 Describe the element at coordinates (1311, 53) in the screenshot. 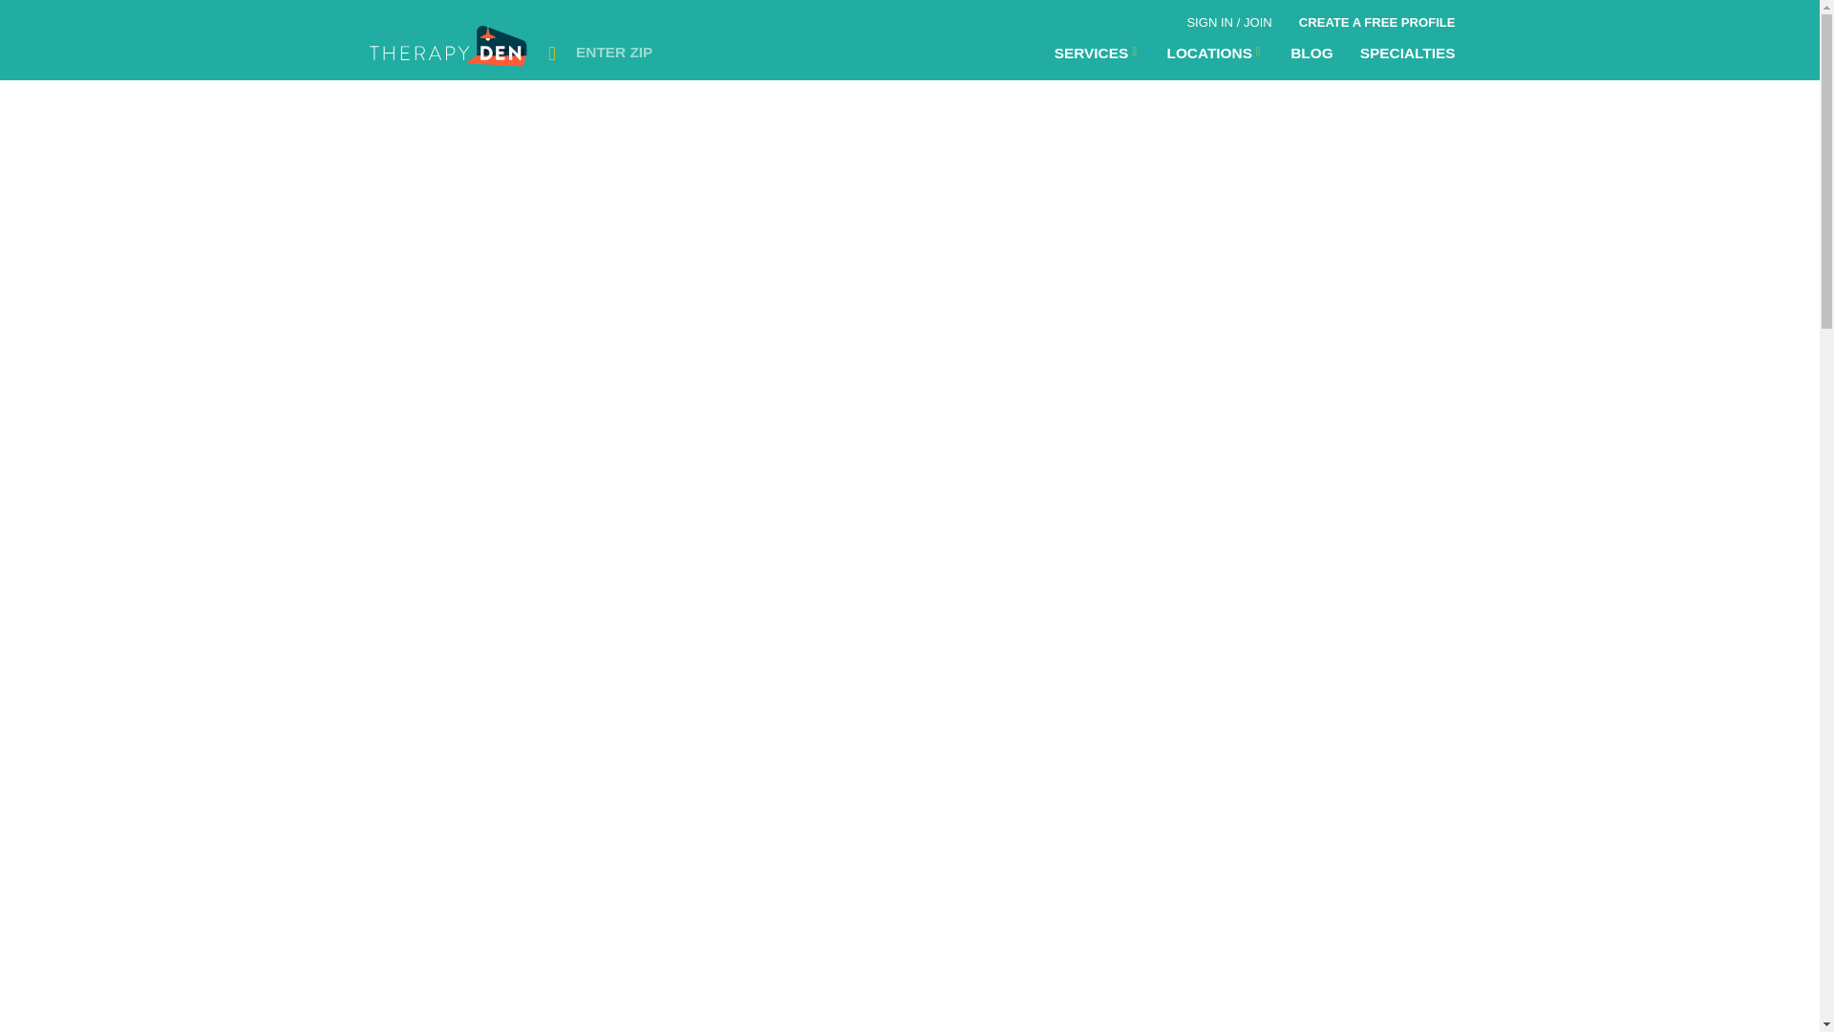

I see `Blog` at that location.